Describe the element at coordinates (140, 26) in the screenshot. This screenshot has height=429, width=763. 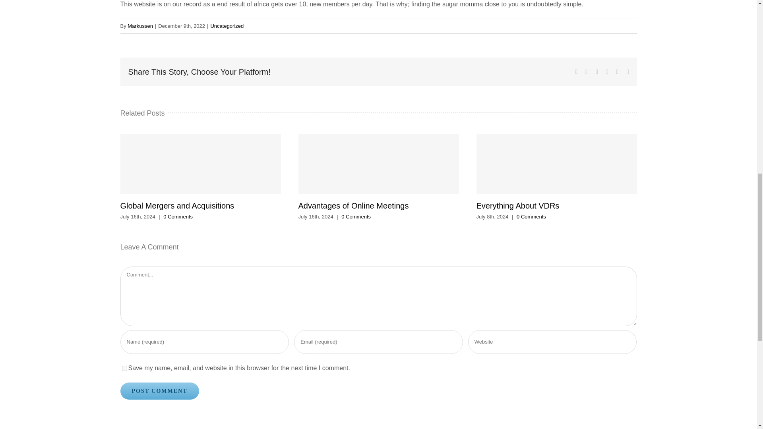
I see `Posts by Markussen` at that location.